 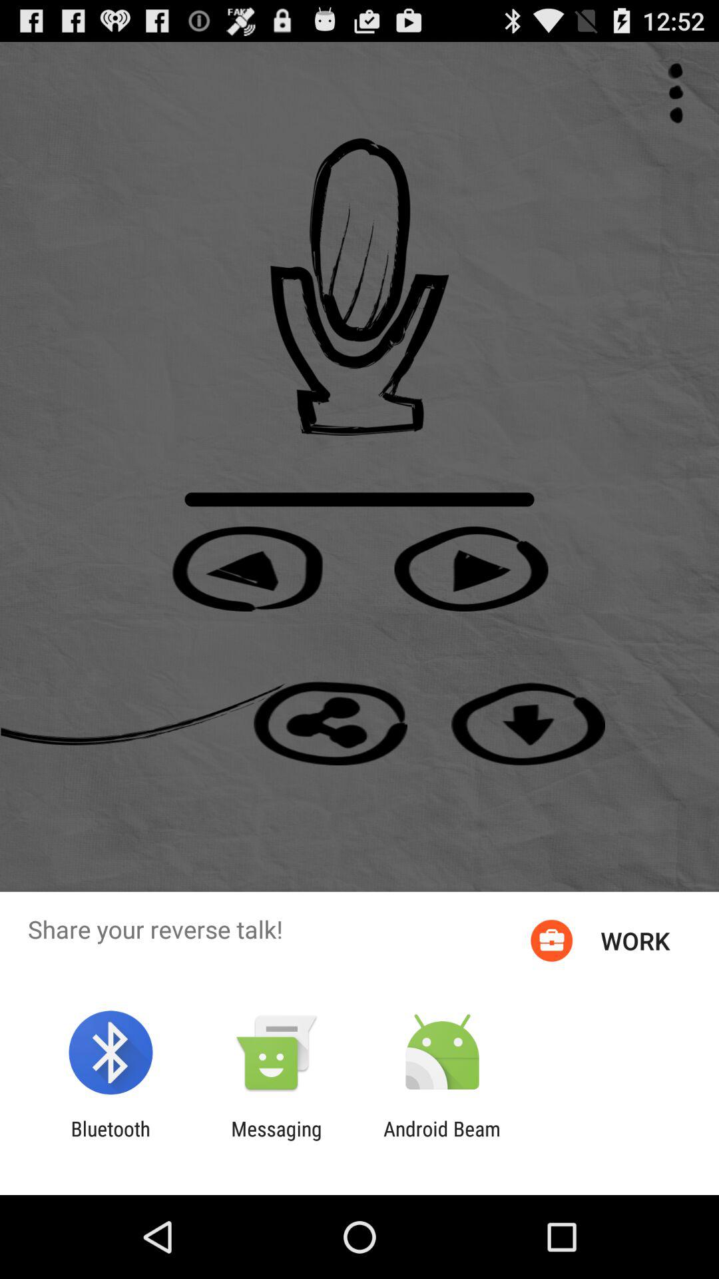 What do you see at coordinates (276, 1140) in the screenshot?
I see `select icon to the left of android beam icon` at bounding box center [276, 1140].